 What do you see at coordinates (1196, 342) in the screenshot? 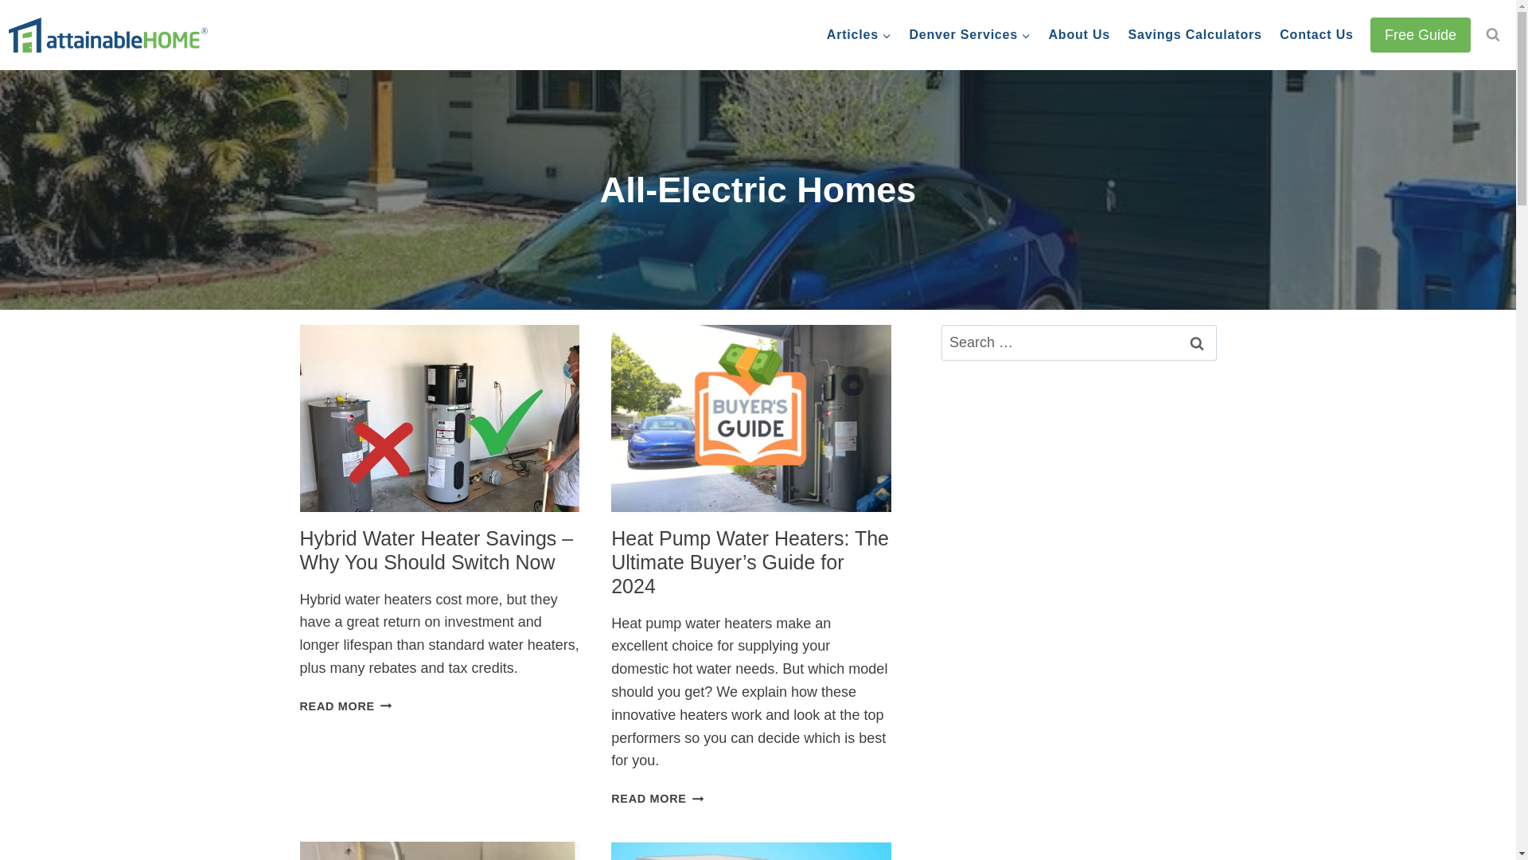
I see `Search` at bounding box center [1196, 342].